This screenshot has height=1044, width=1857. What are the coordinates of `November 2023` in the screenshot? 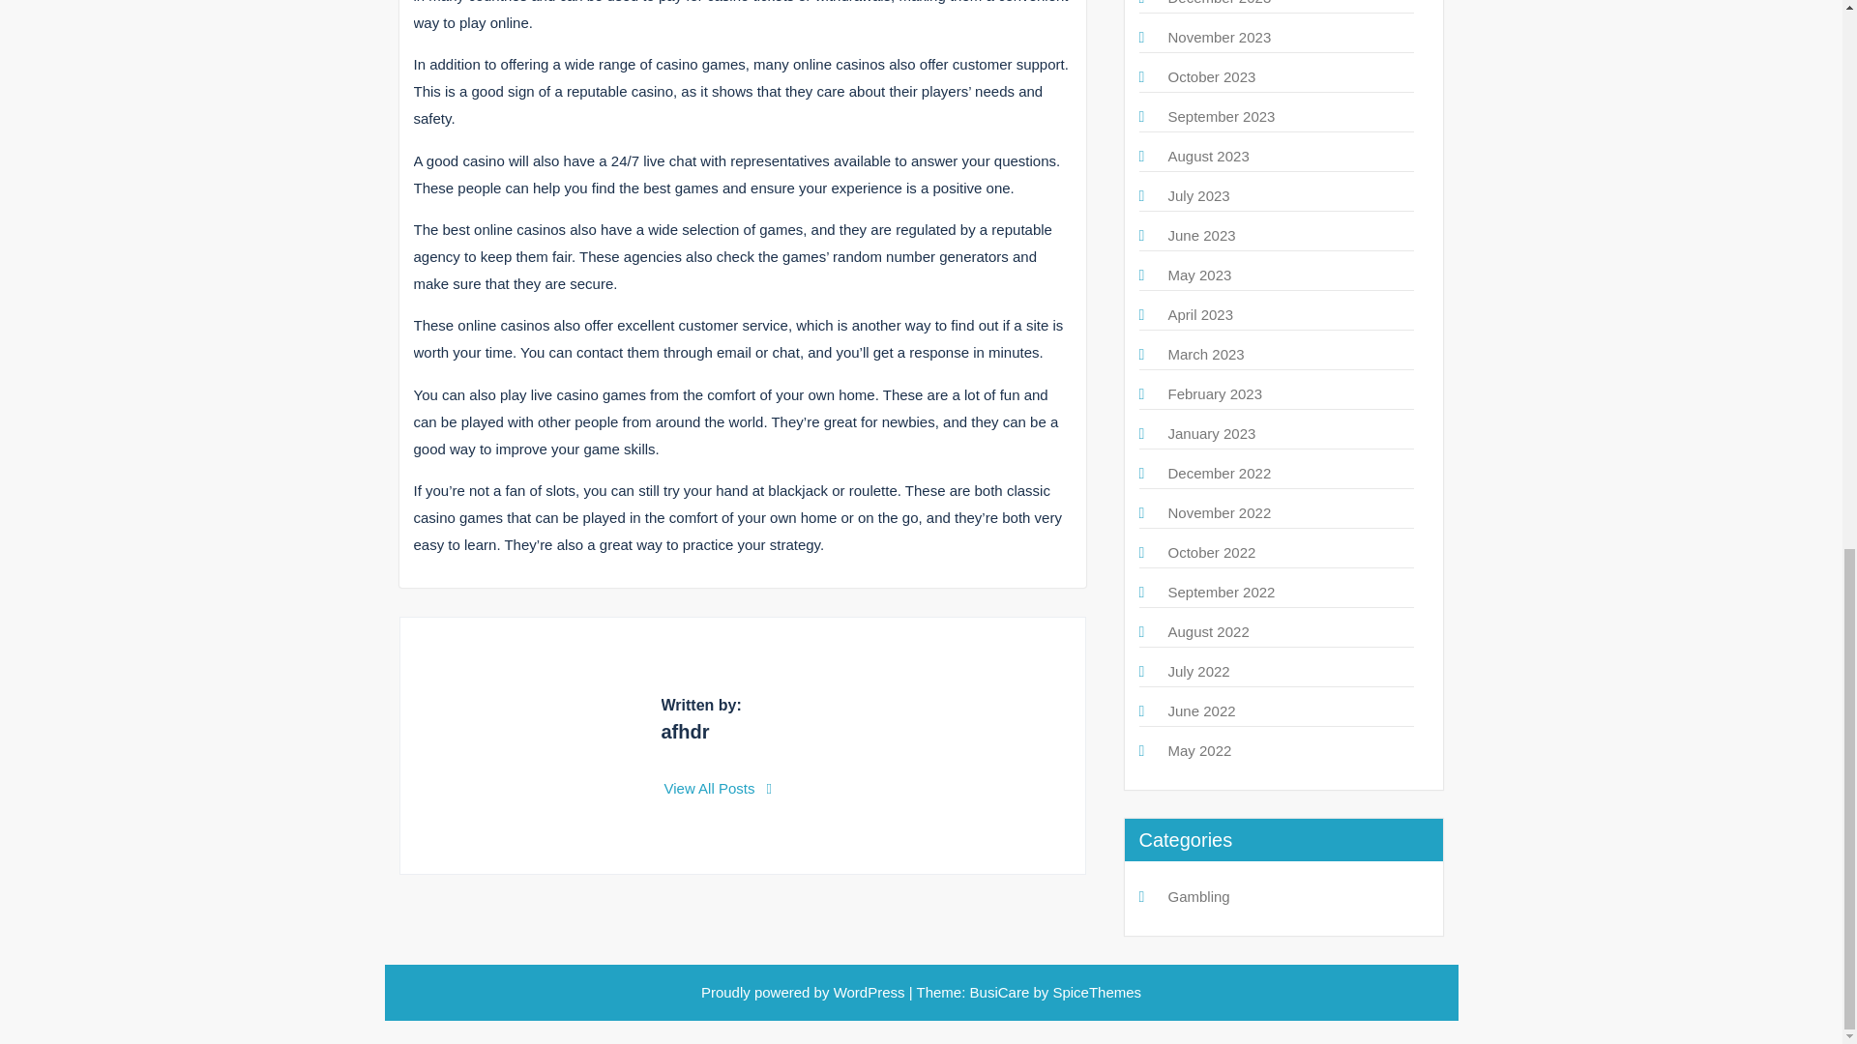 It's located at (1220, 37).